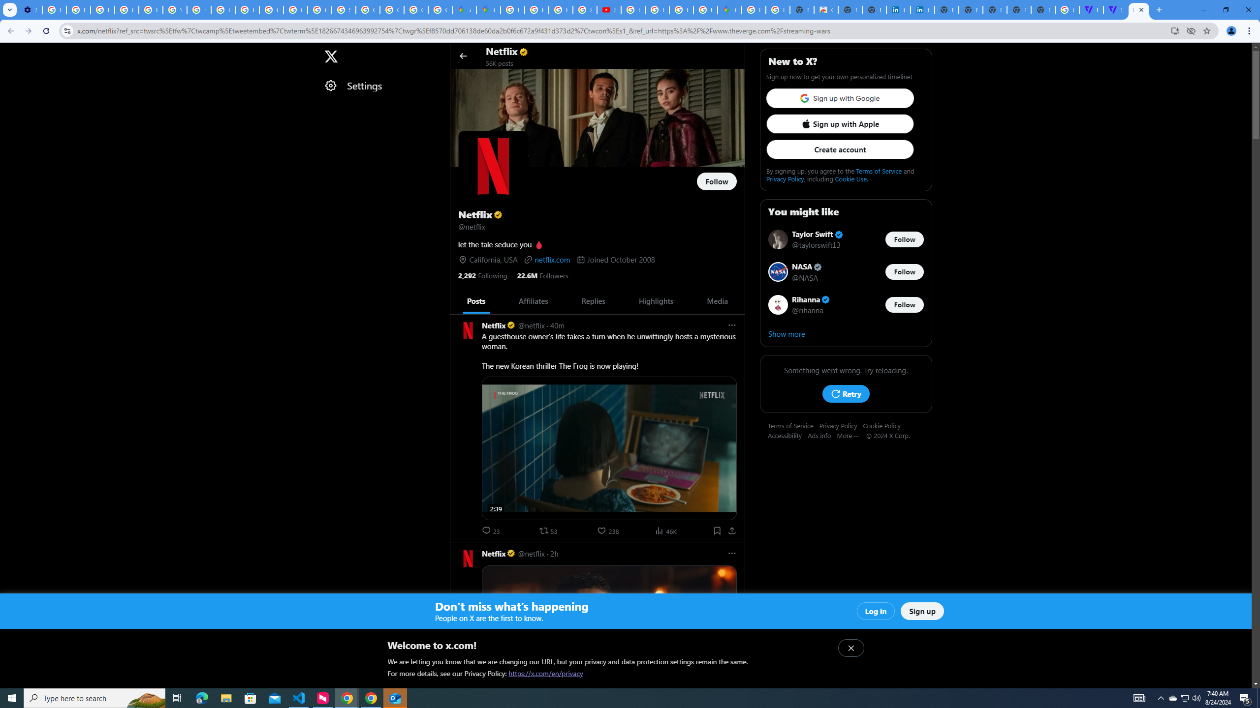 Image resolution: width=1260 pixels, height=708 pixels. Describe the element at coordinates (826, 10) in the screenshot. I see `Chrome Web Store` at that location.